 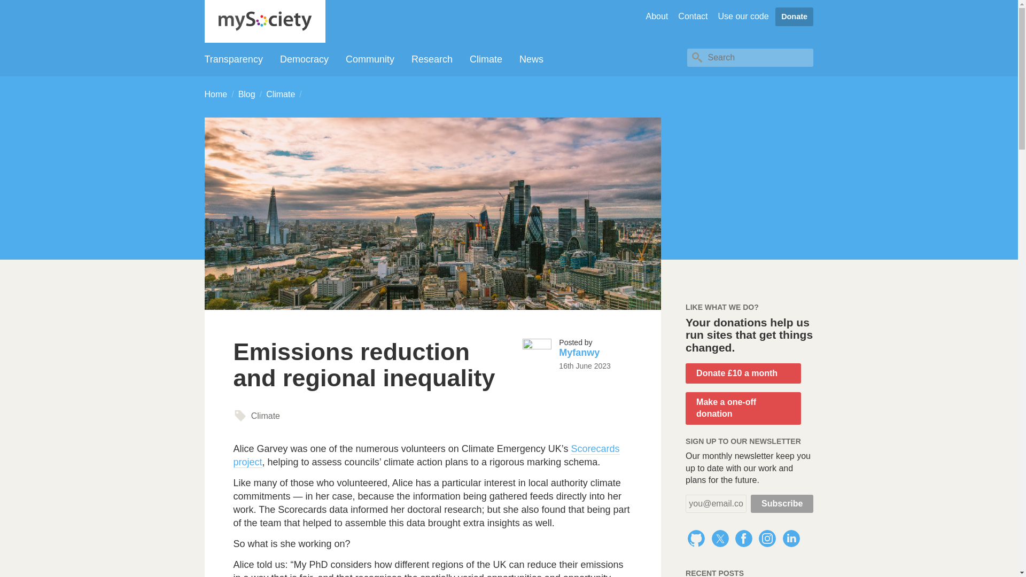 I want to click on Research, so click(x=432, y=60).